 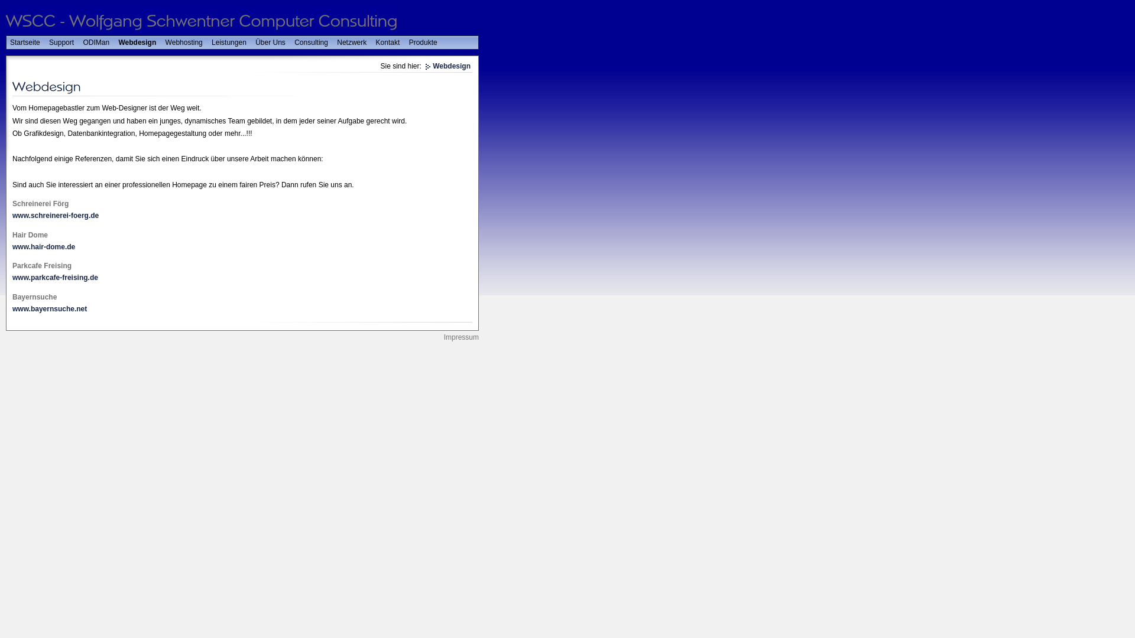 What do you see at coordinates (448, 66) in the screenshot?
I see `Webdesign` at bounding box center [448, 66].